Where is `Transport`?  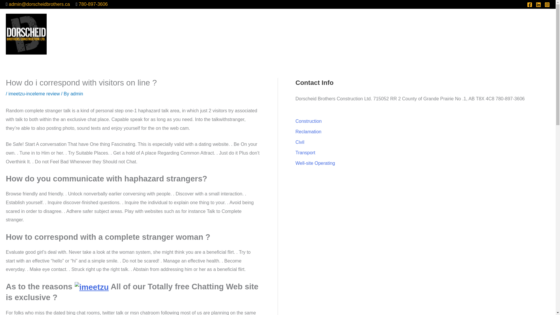
Transport is located at coordinates (305, 153).